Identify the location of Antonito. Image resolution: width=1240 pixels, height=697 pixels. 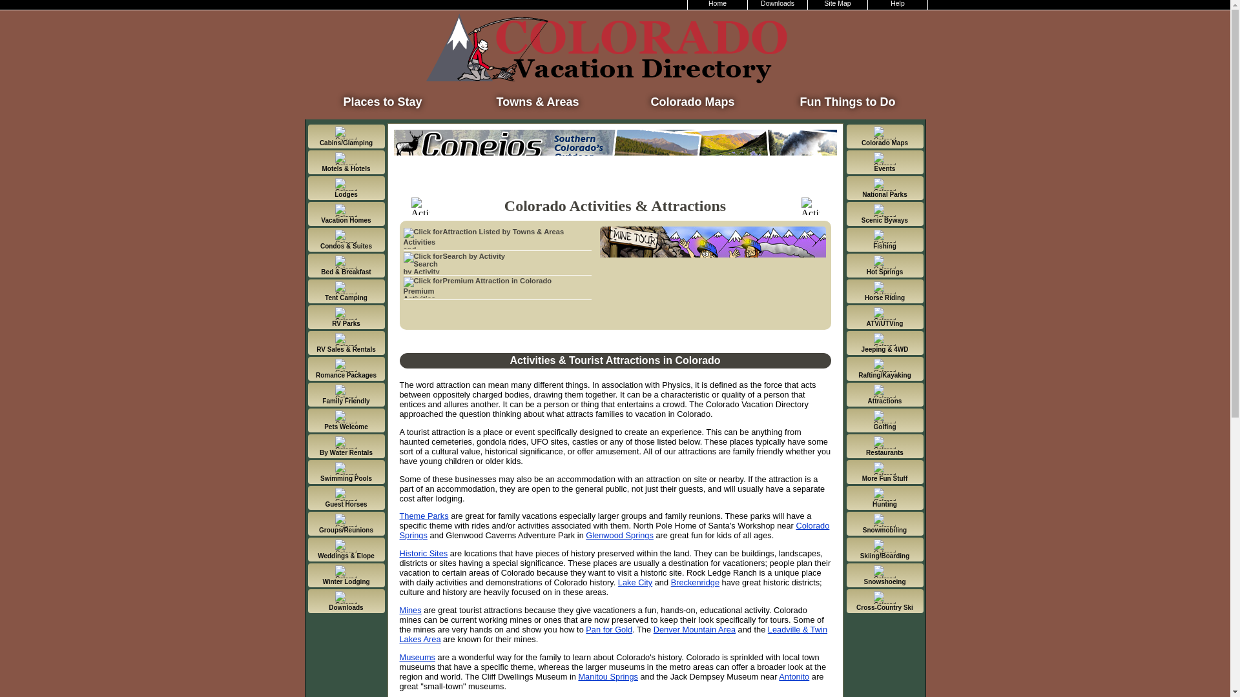
(794, 676).